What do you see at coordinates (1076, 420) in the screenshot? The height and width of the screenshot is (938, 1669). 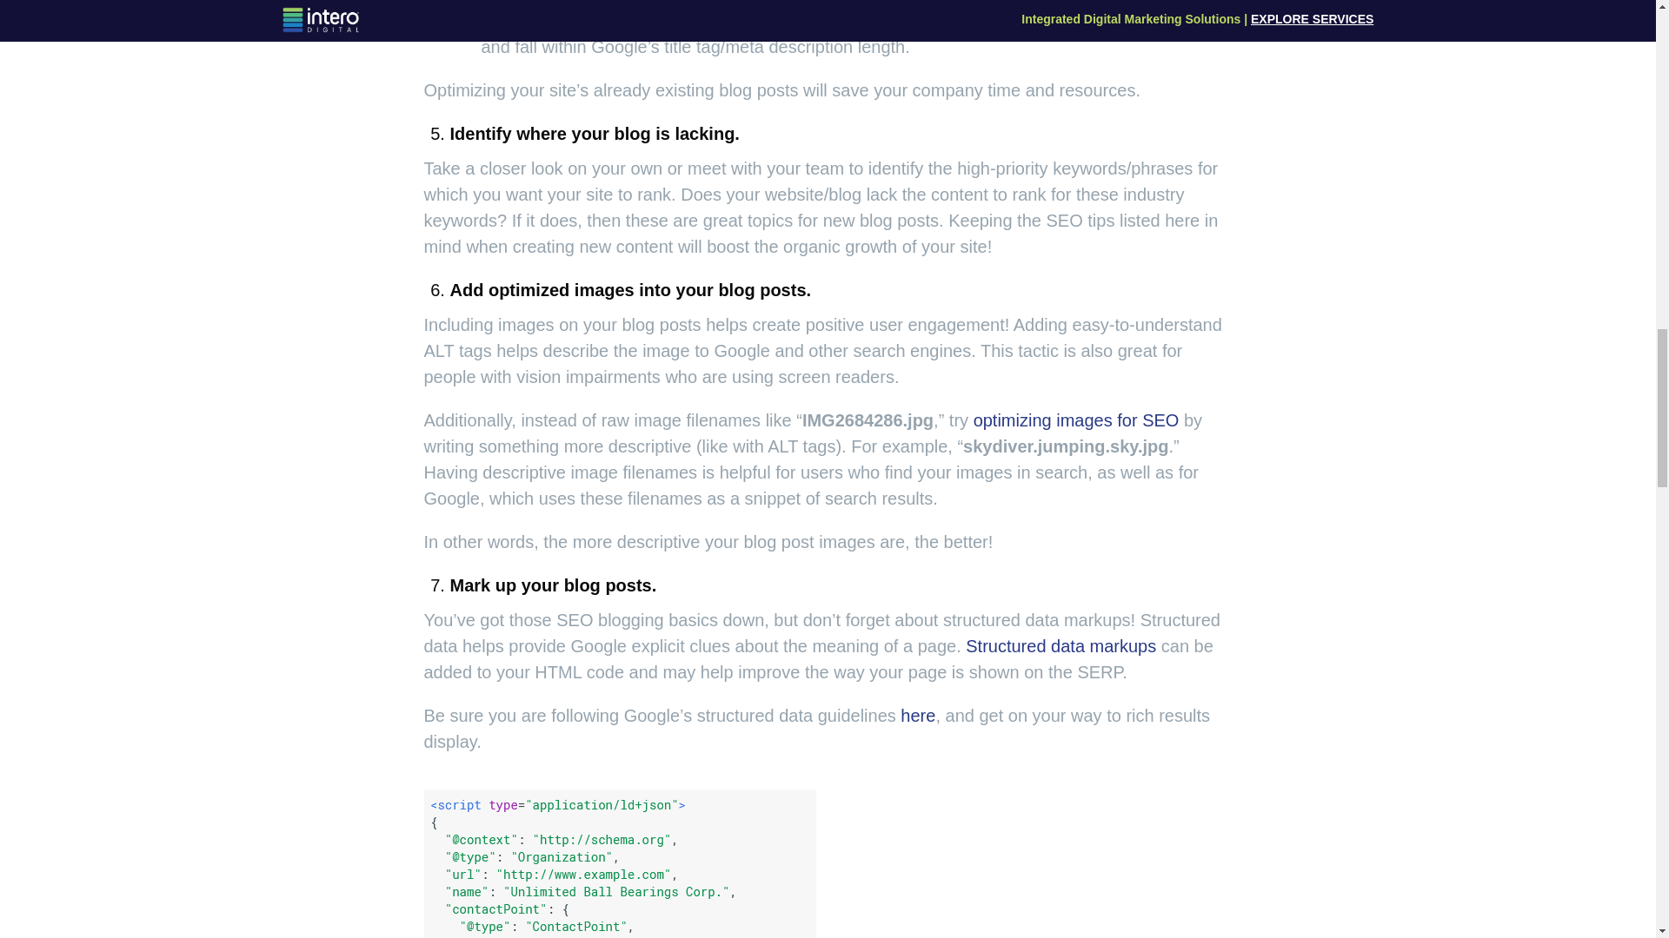 I see `optimizing images for SEO` at bounding box center [1076, 420].